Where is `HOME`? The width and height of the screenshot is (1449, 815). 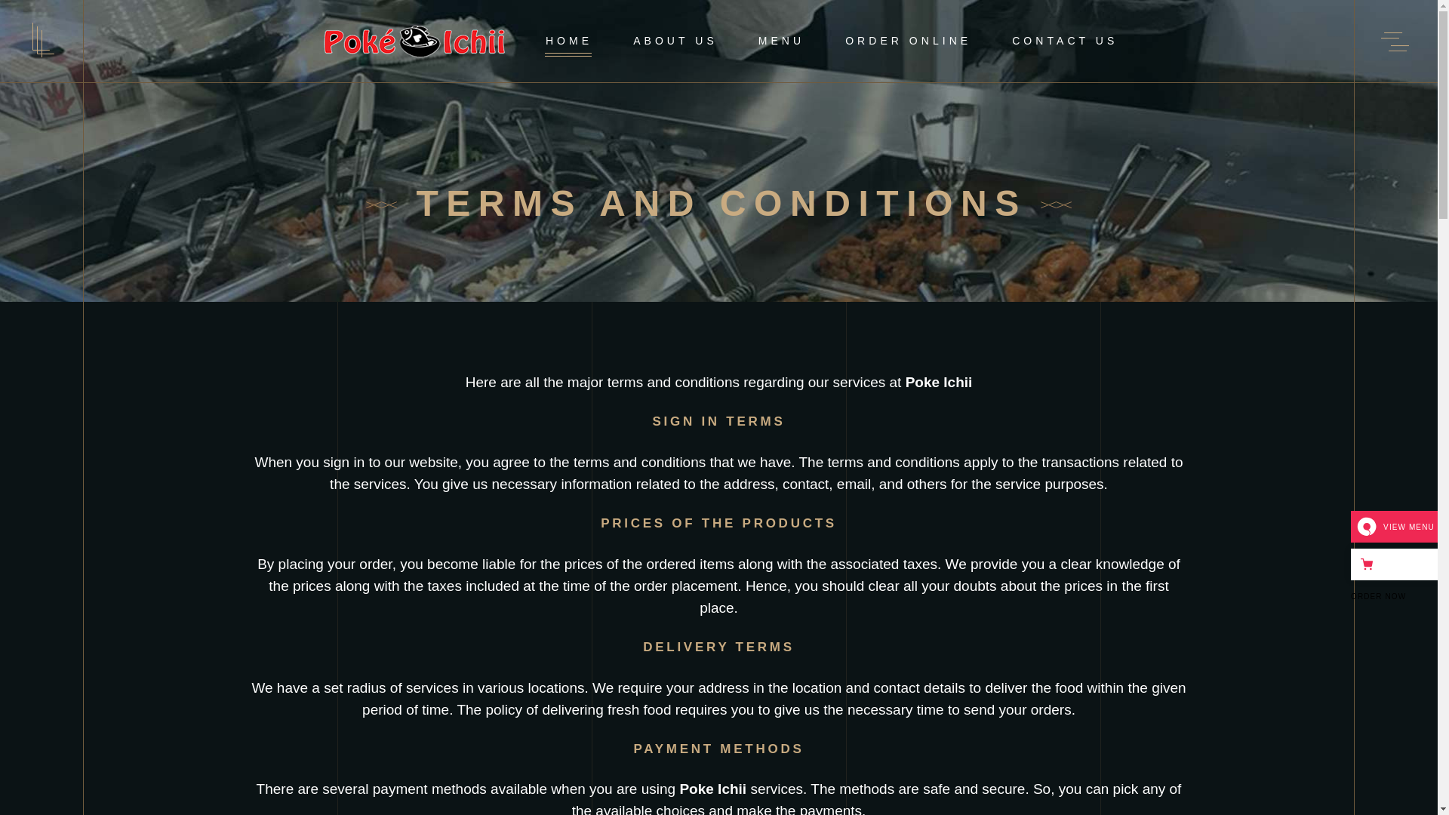
HOME is located at coordinates (569, 41).